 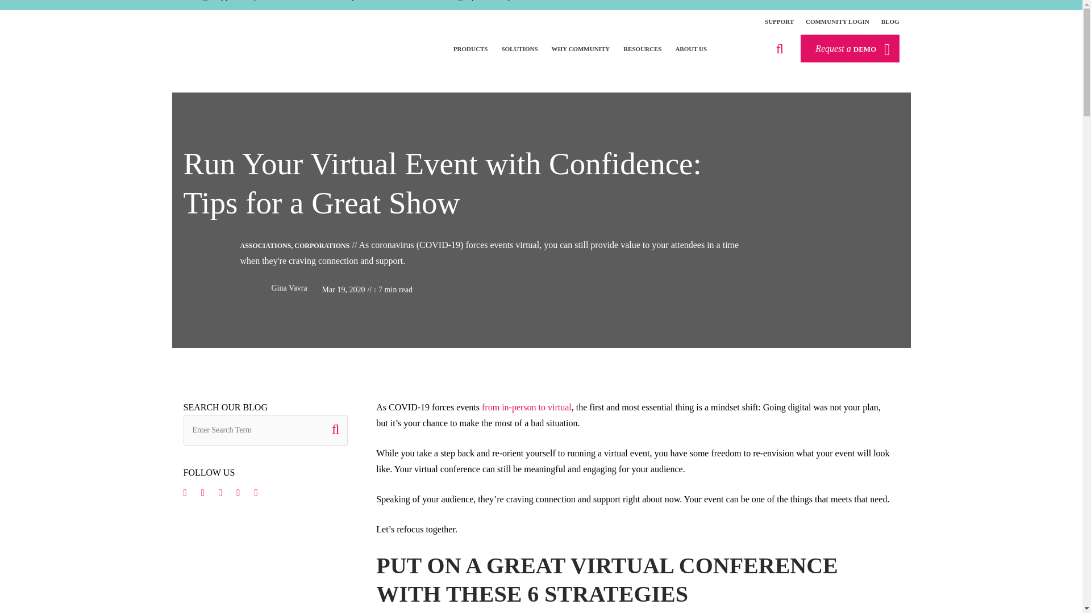 I want to click on Support, so click(x=779, y=22).